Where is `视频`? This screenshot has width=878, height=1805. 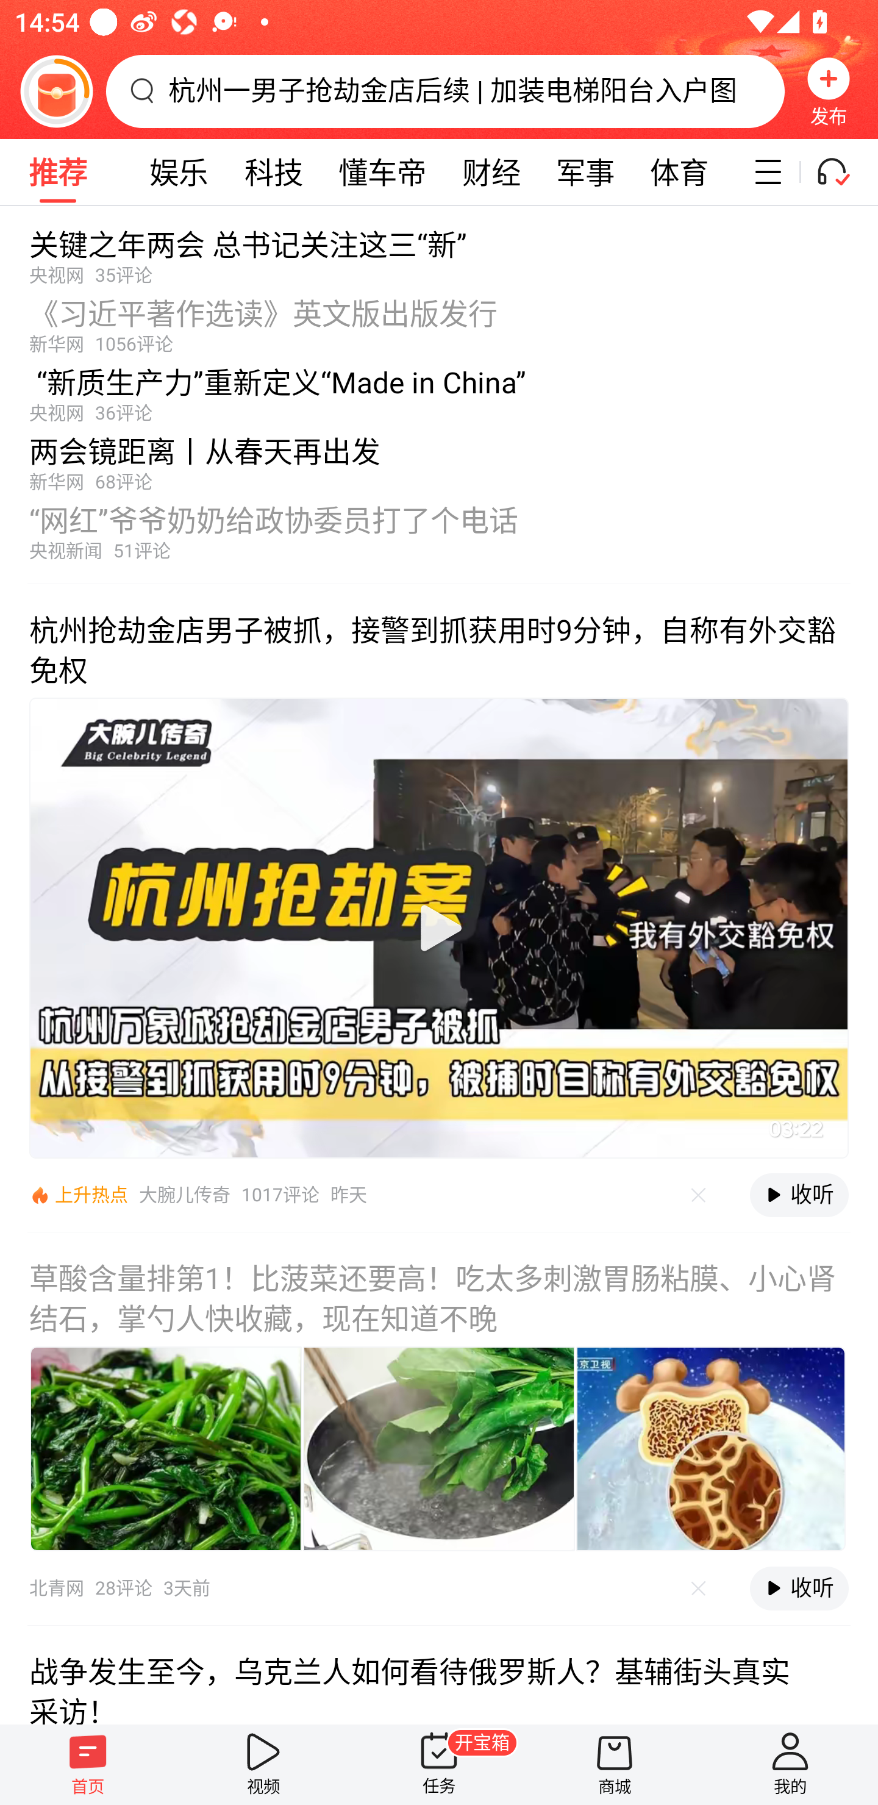 视频 is located at coordinates (263, 1764).